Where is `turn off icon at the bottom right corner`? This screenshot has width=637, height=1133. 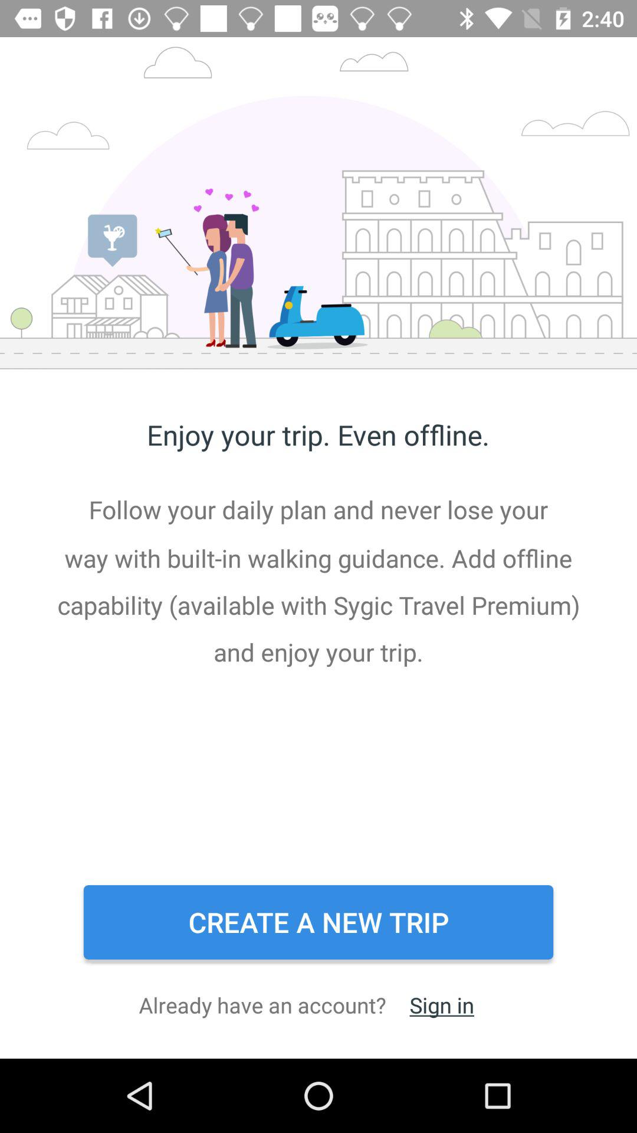
turn off icon at the bottom right corner is located at coordinates (441, 1004).